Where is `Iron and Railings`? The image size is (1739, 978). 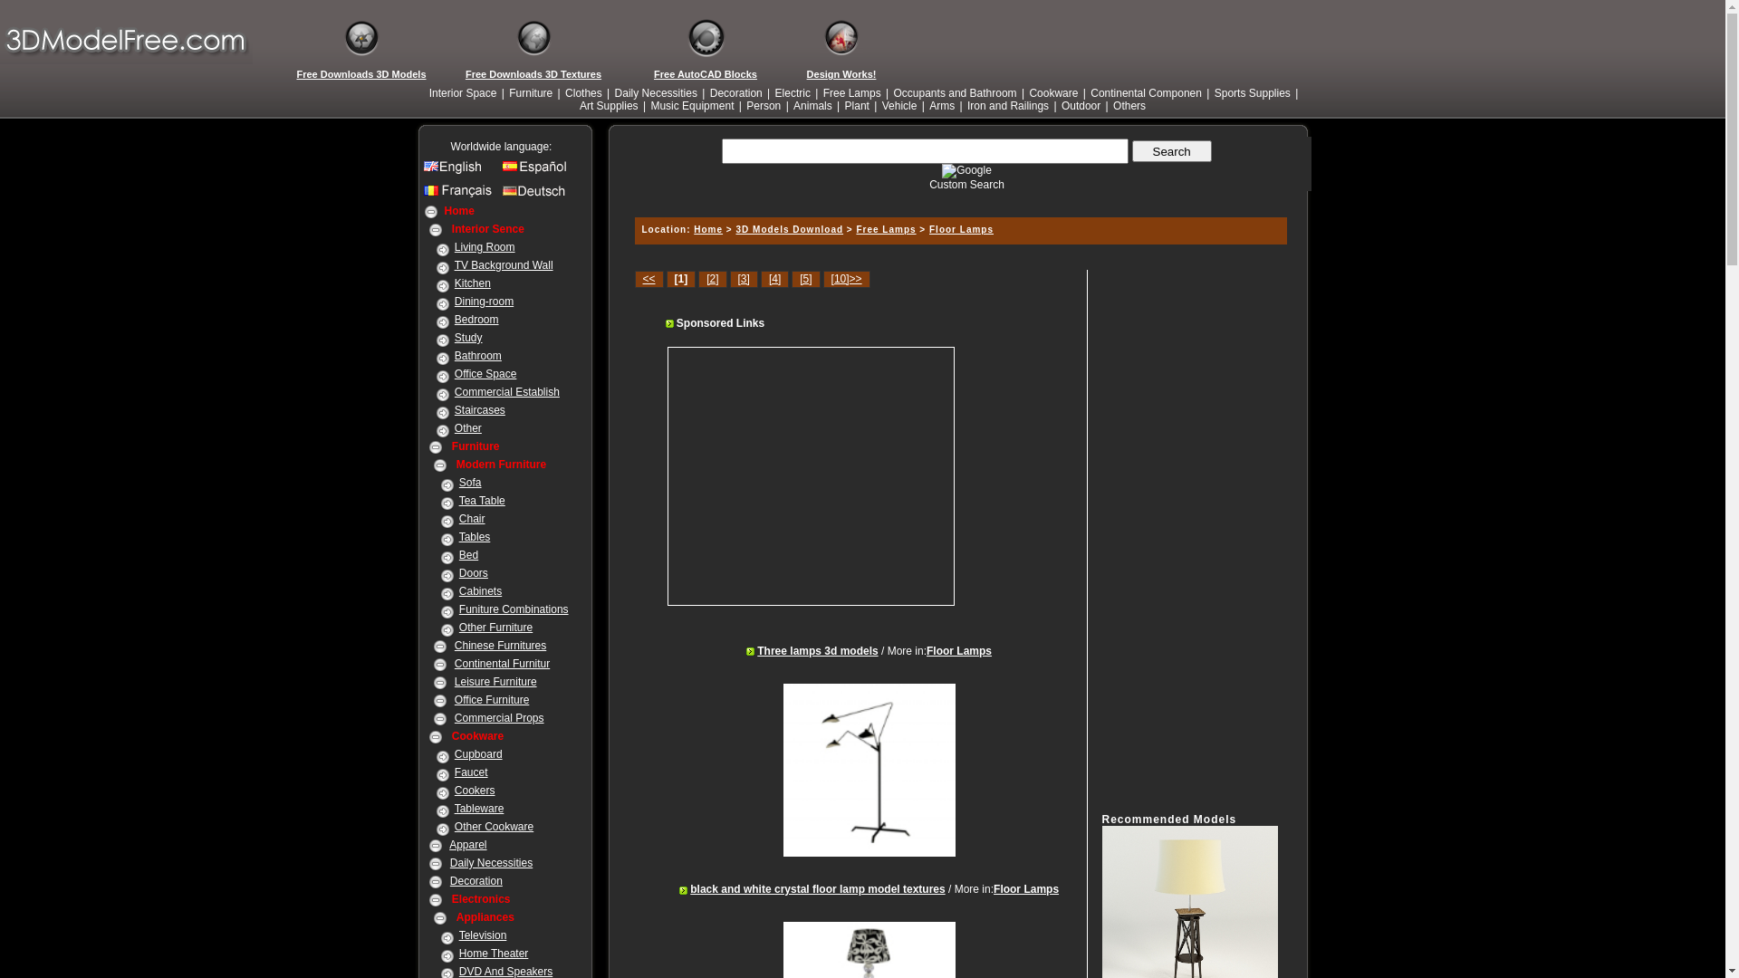
Iron and Railings is located at coordinates (1008, 106).